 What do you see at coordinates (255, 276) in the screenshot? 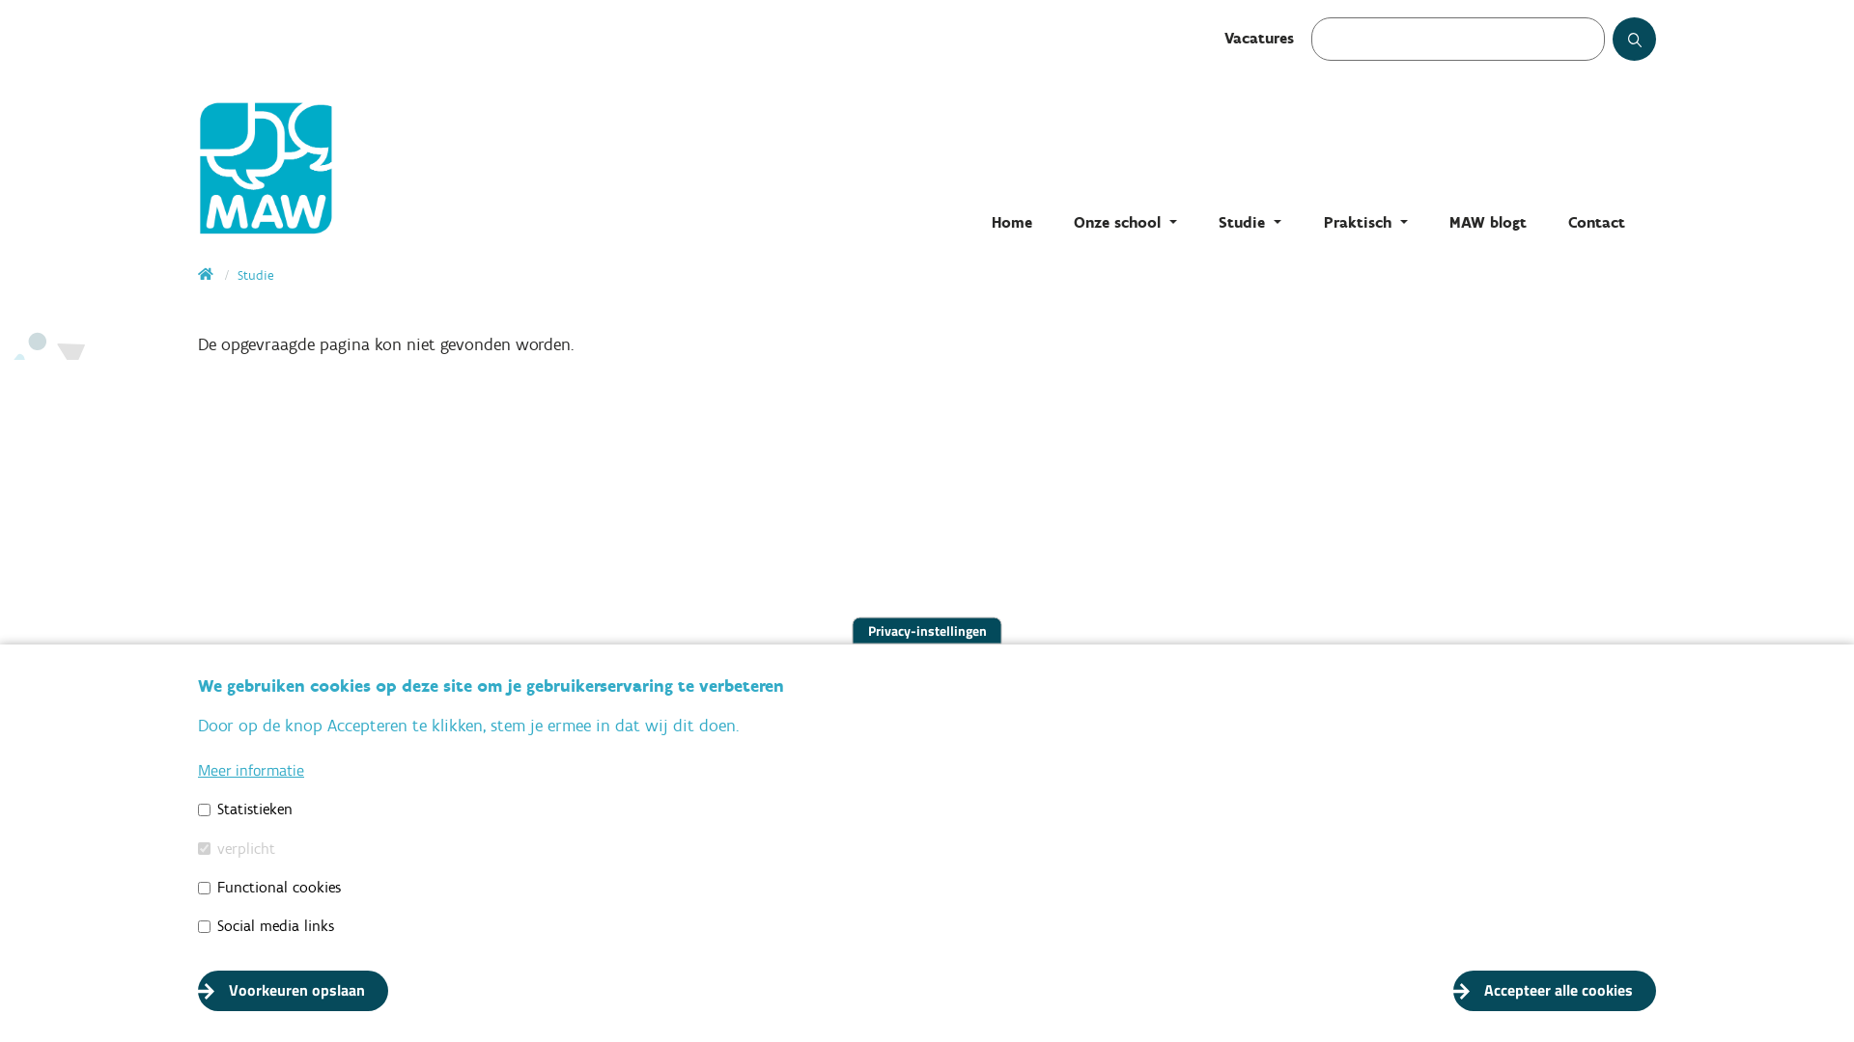
I see `Studie` at bounding box center [255, 276].